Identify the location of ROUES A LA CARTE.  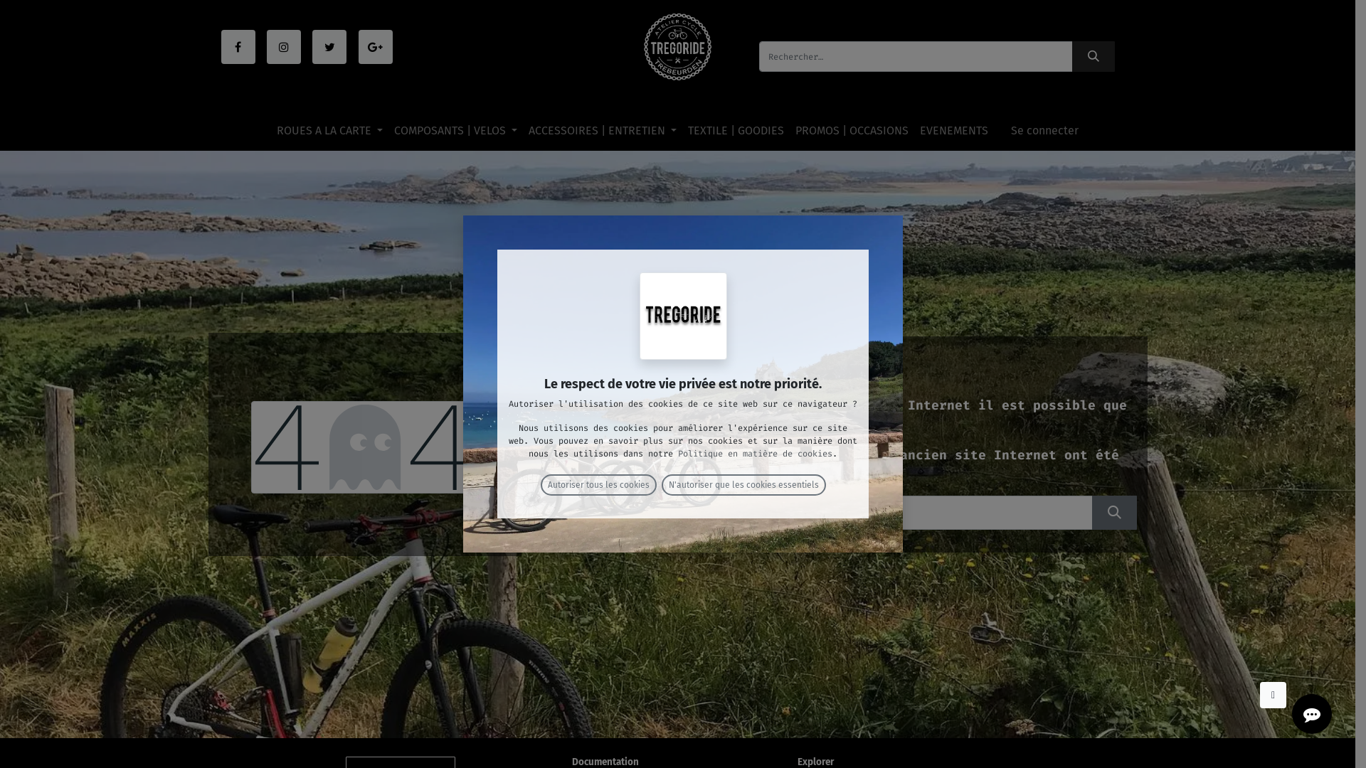
(330, 131).